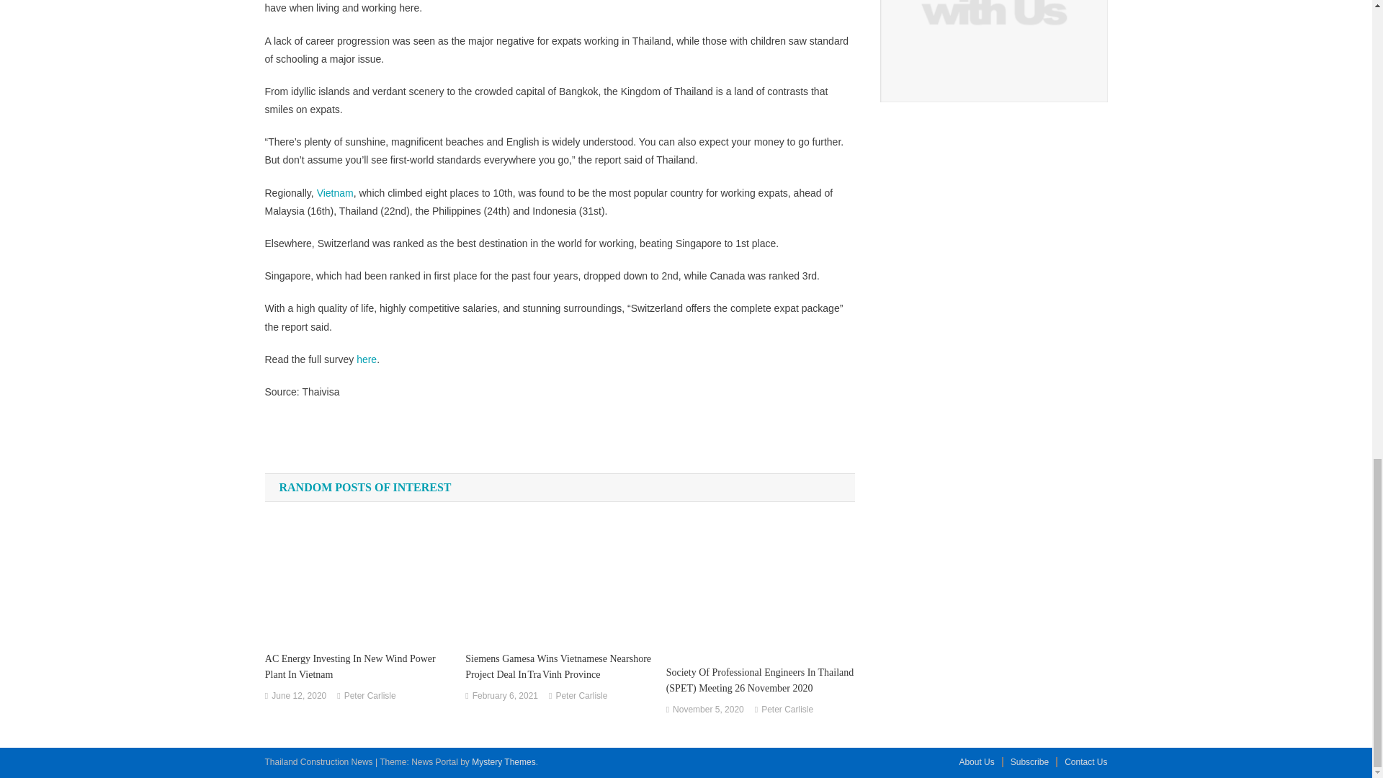 The width and height of the screenshot is (1383, 778). Describe the element at coordinates (359, 667) in the screenshot. I see `AC Energy Investing In New Wind Power Plant In Vietnam` at that location.